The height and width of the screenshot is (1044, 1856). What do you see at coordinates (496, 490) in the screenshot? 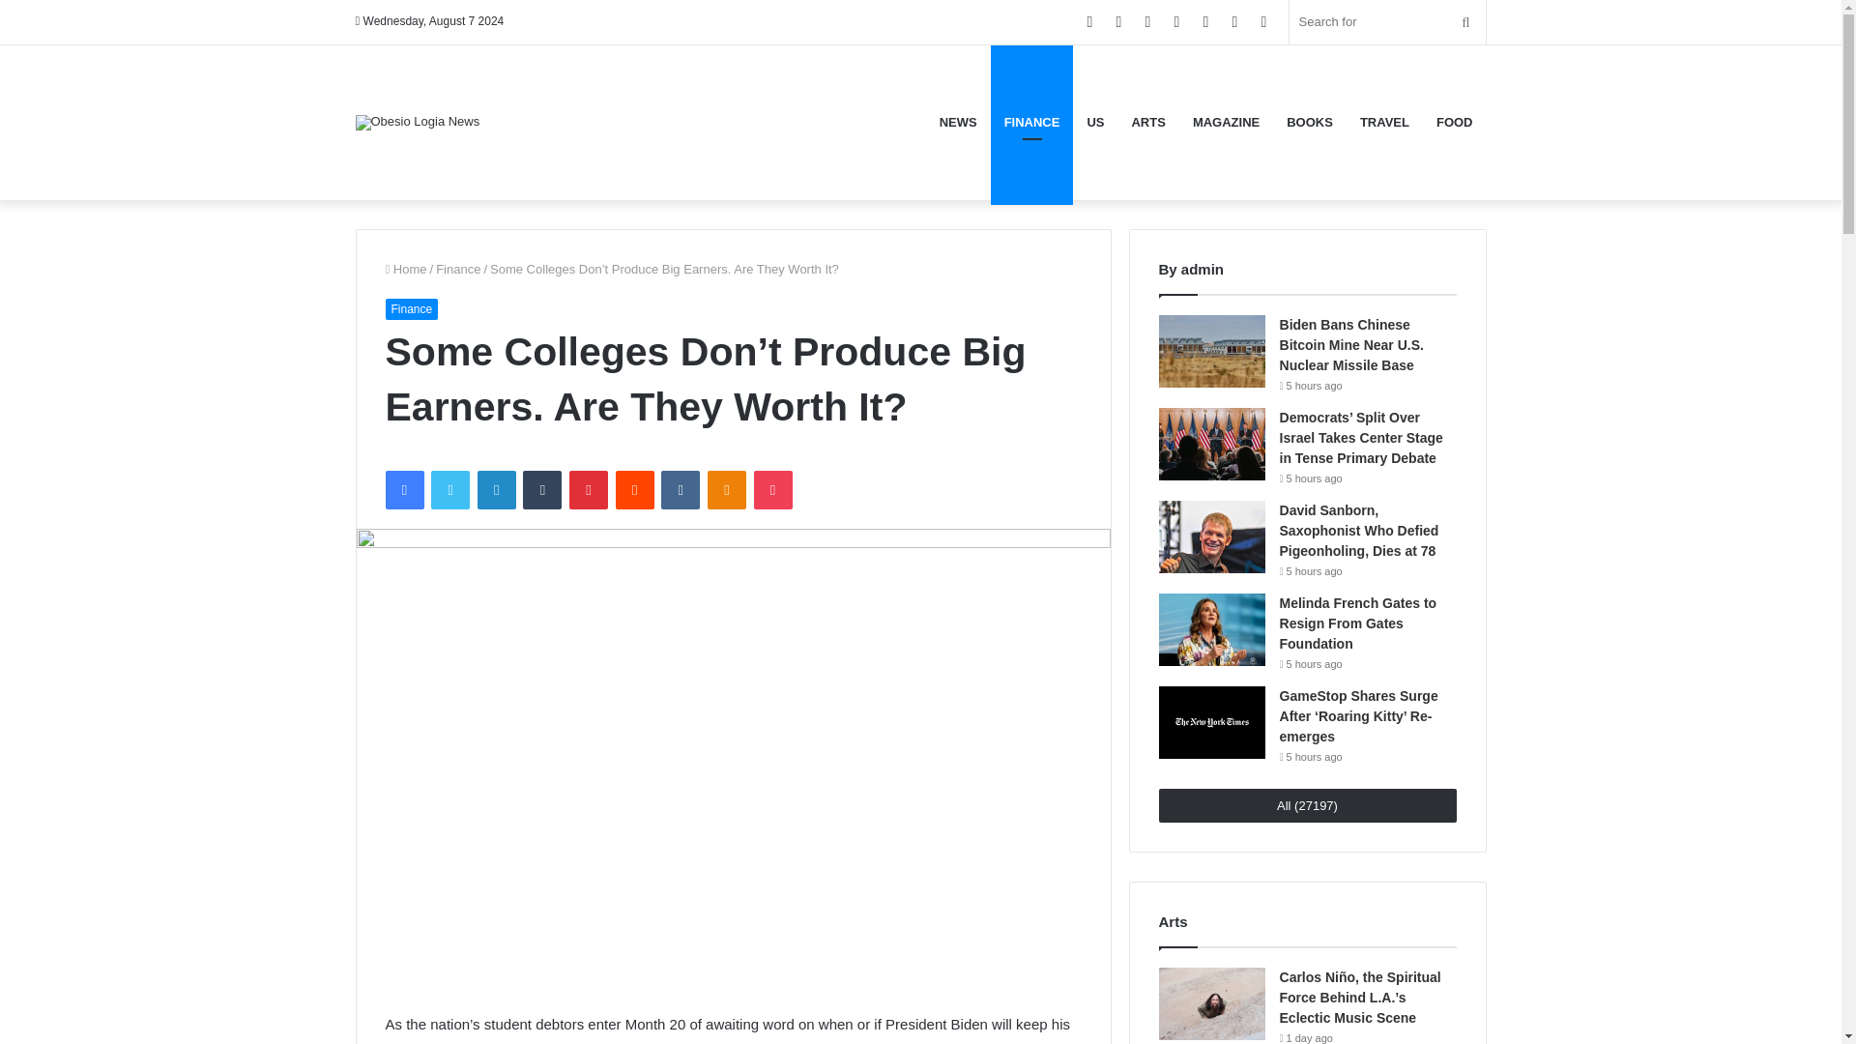
I see `LinkedIn` at bounding box center [496, 490].